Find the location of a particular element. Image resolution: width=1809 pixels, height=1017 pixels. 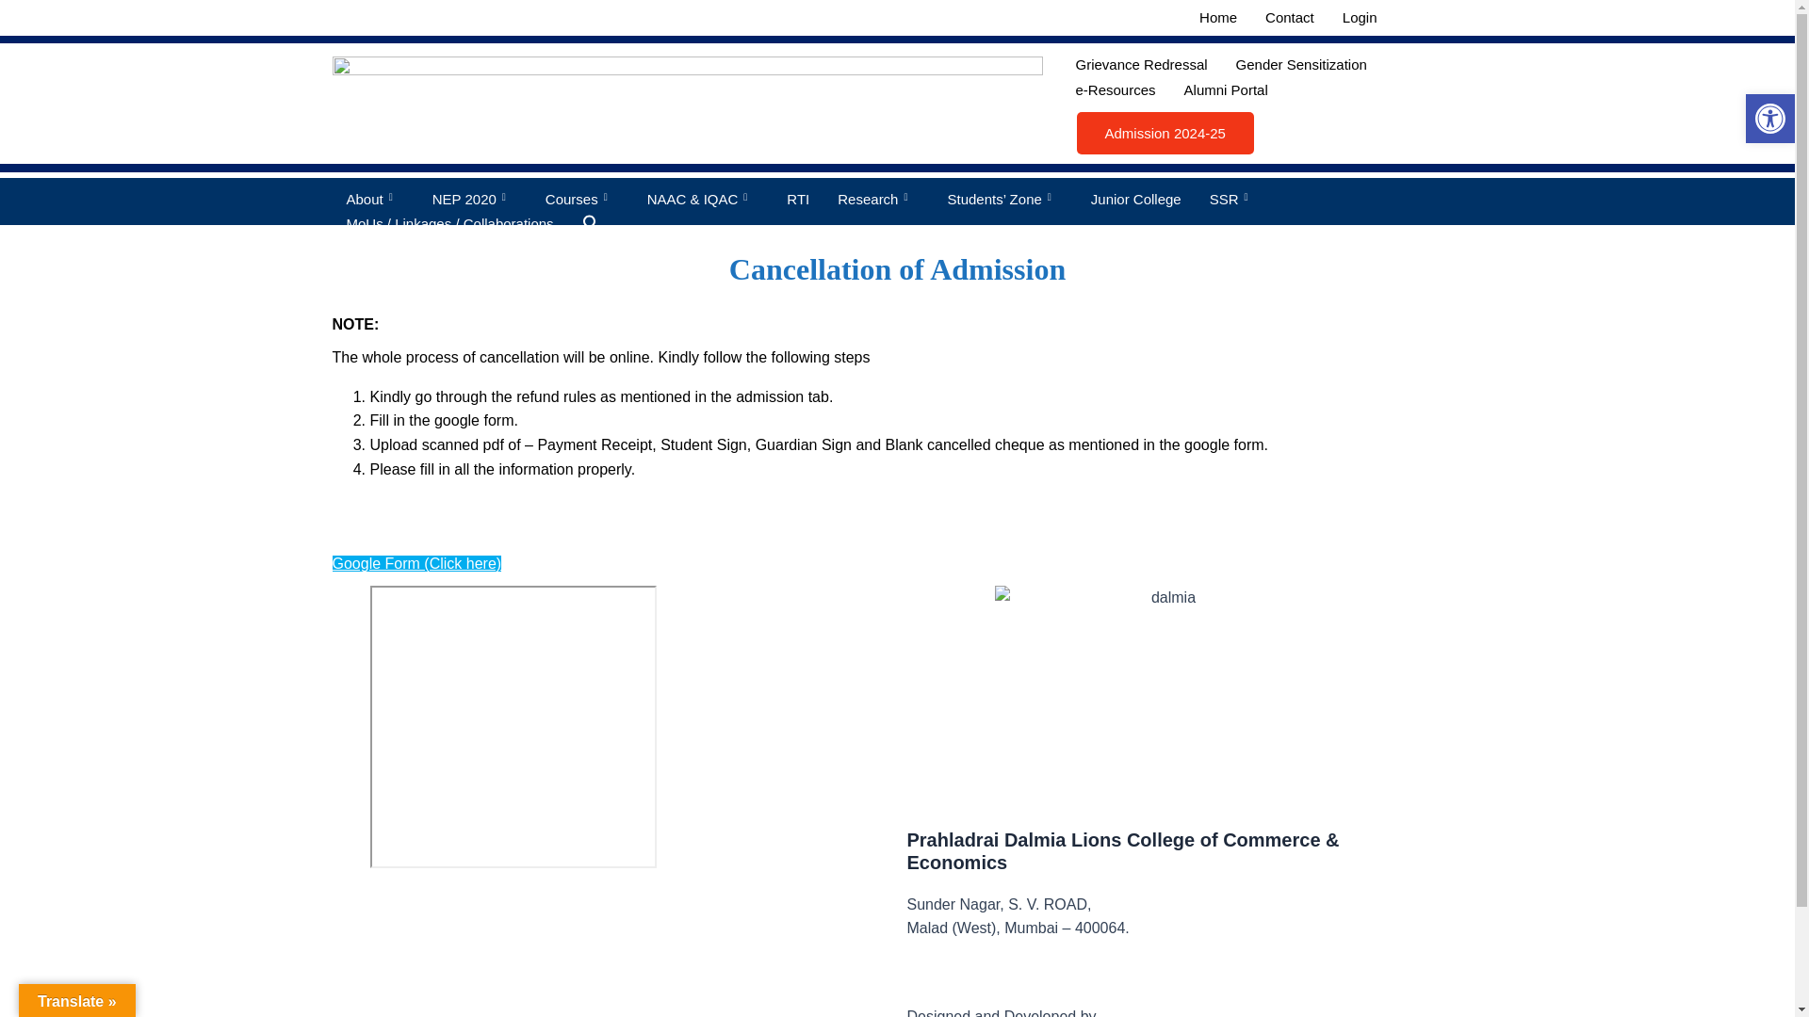

Home is located at coordinates (1217, 17).